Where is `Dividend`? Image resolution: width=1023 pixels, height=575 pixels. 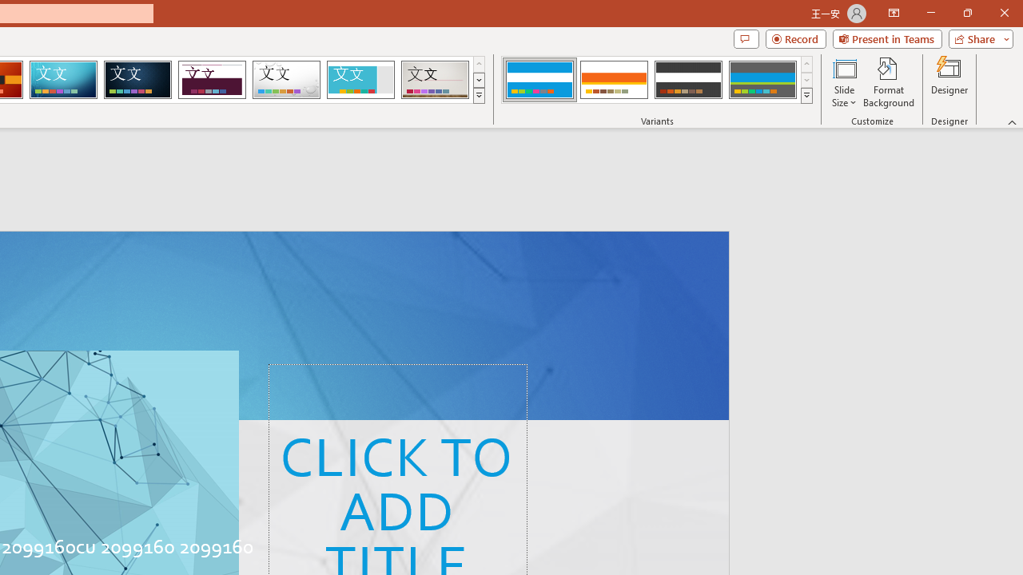
Dividend is located at coordinates (212, 80).